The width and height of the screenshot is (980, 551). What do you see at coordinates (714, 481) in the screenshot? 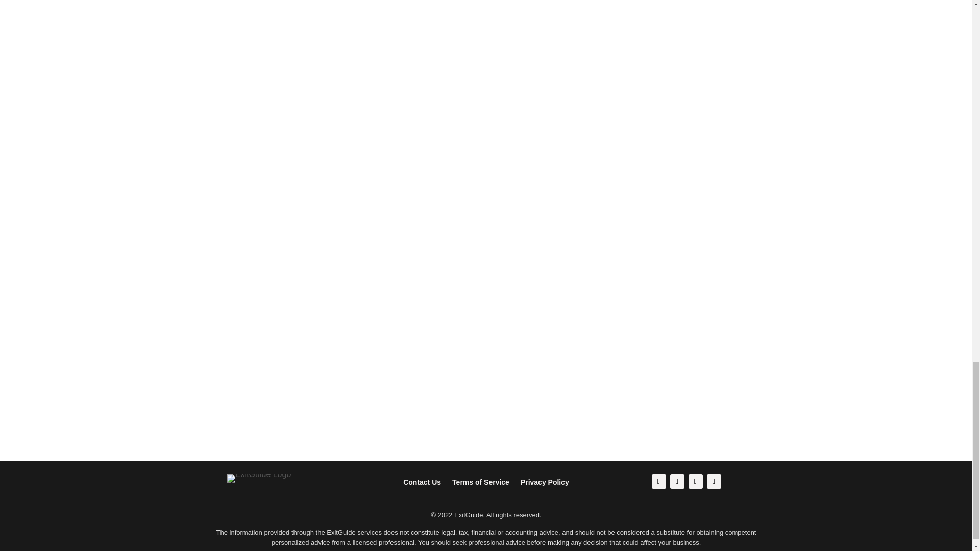
I see `Follow on Youtube` at bounding box center [714, 481].